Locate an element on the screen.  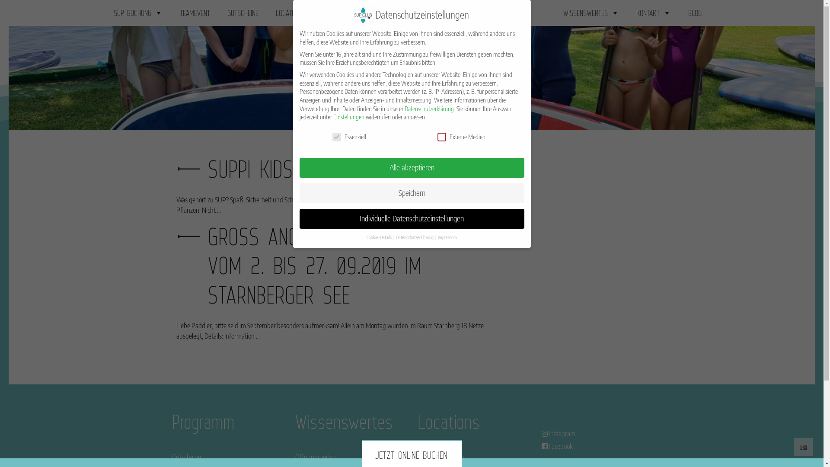
KONTAKT is located at coordinates (654, 13).